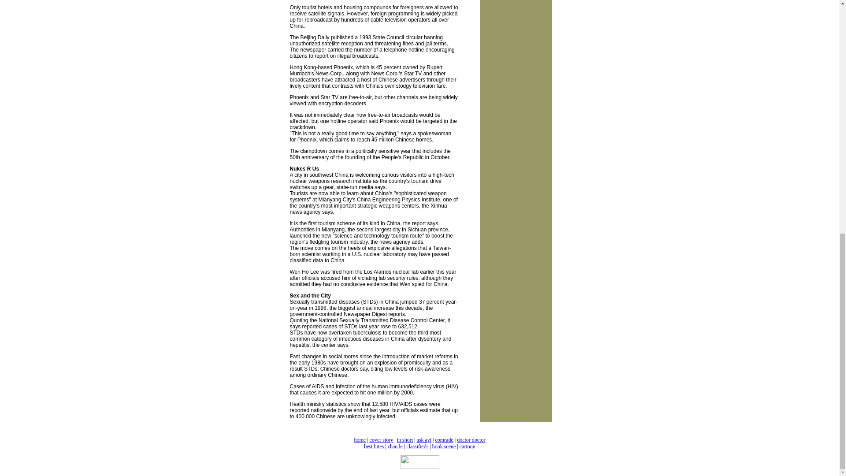 The height and width of the screenshot is (476, 846). What do you see at coordinates (382, 440) in the screenshot?
I see `cover story` at bounding box center [382, 440].